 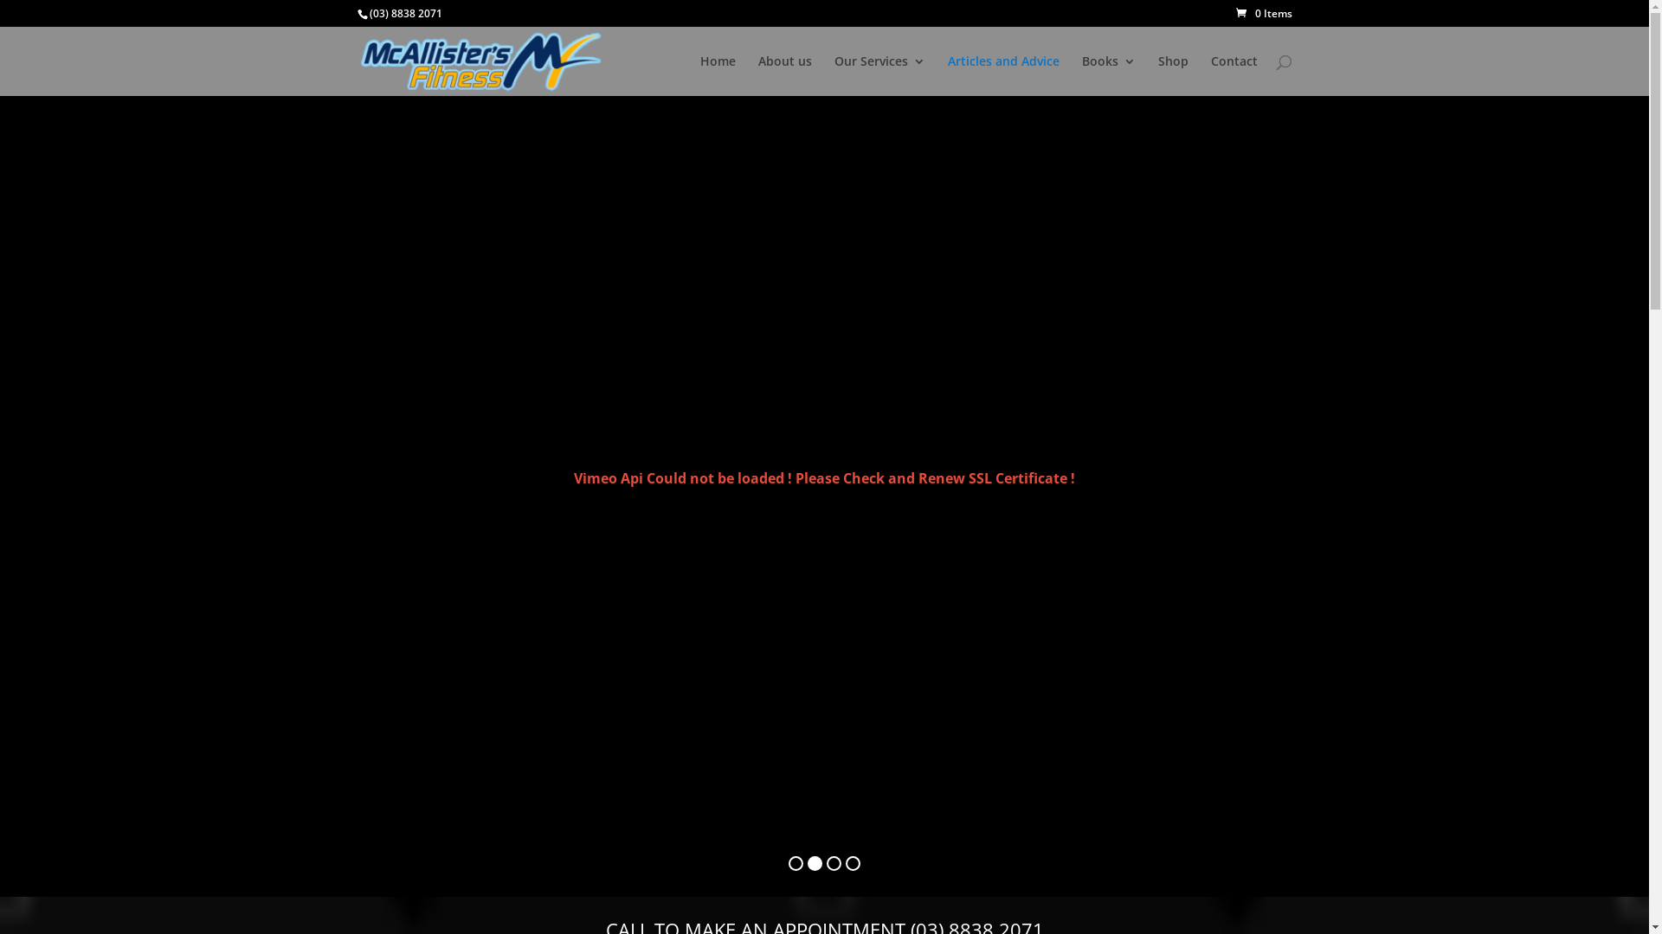 I want to click on Home, so click(x=717, y=76).